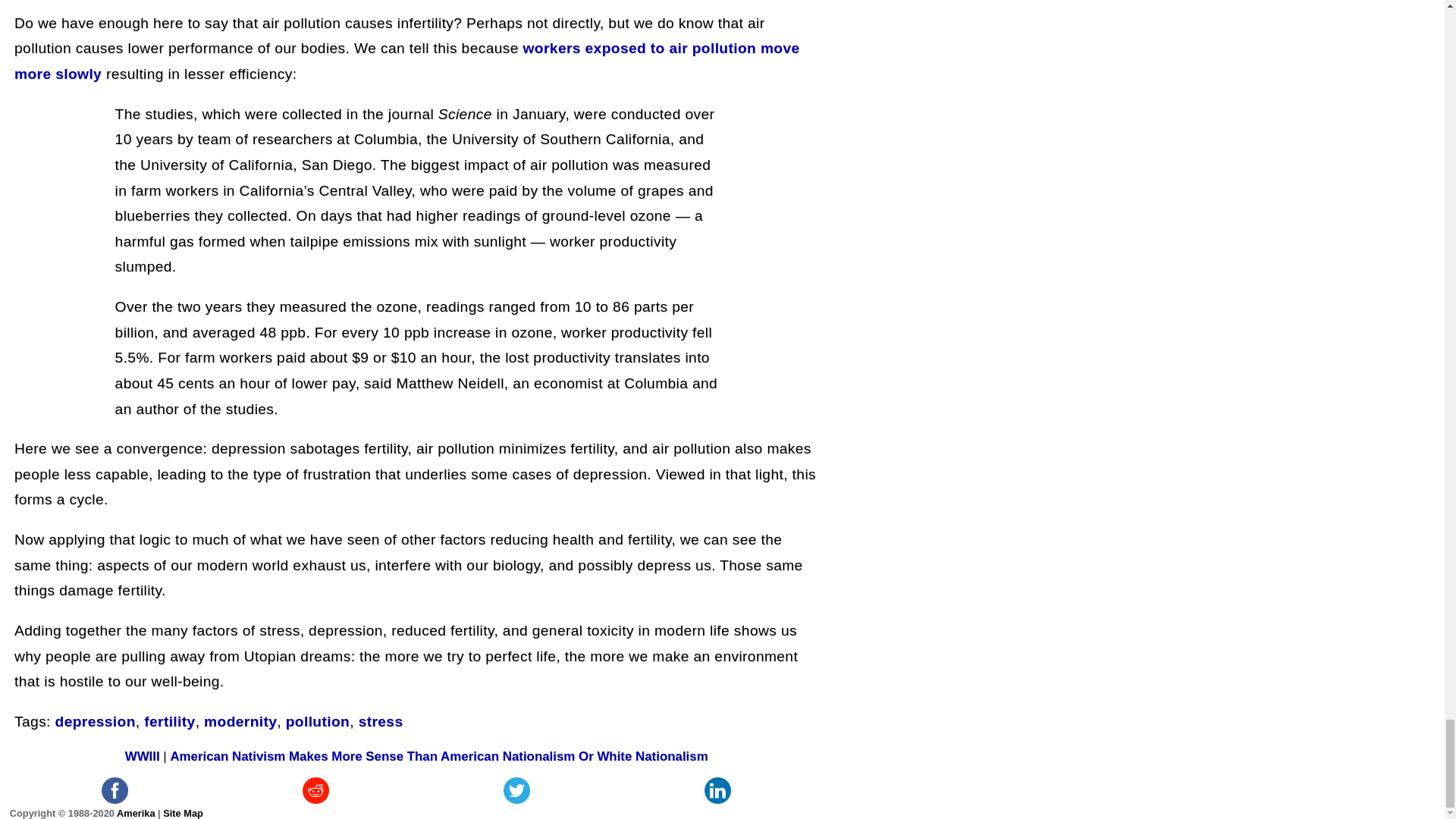 This screenshot has width=1456, height=819. What do you see at coordinates (317, 721) in the screenshot?
I see `pollution` at bounding box center [317, 721].